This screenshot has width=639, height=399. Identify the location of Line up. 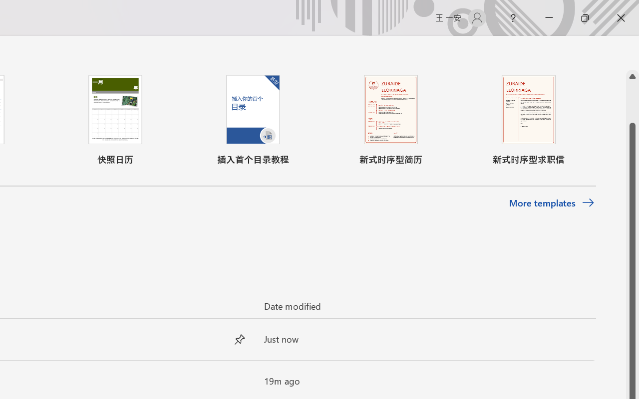
(633, 76).